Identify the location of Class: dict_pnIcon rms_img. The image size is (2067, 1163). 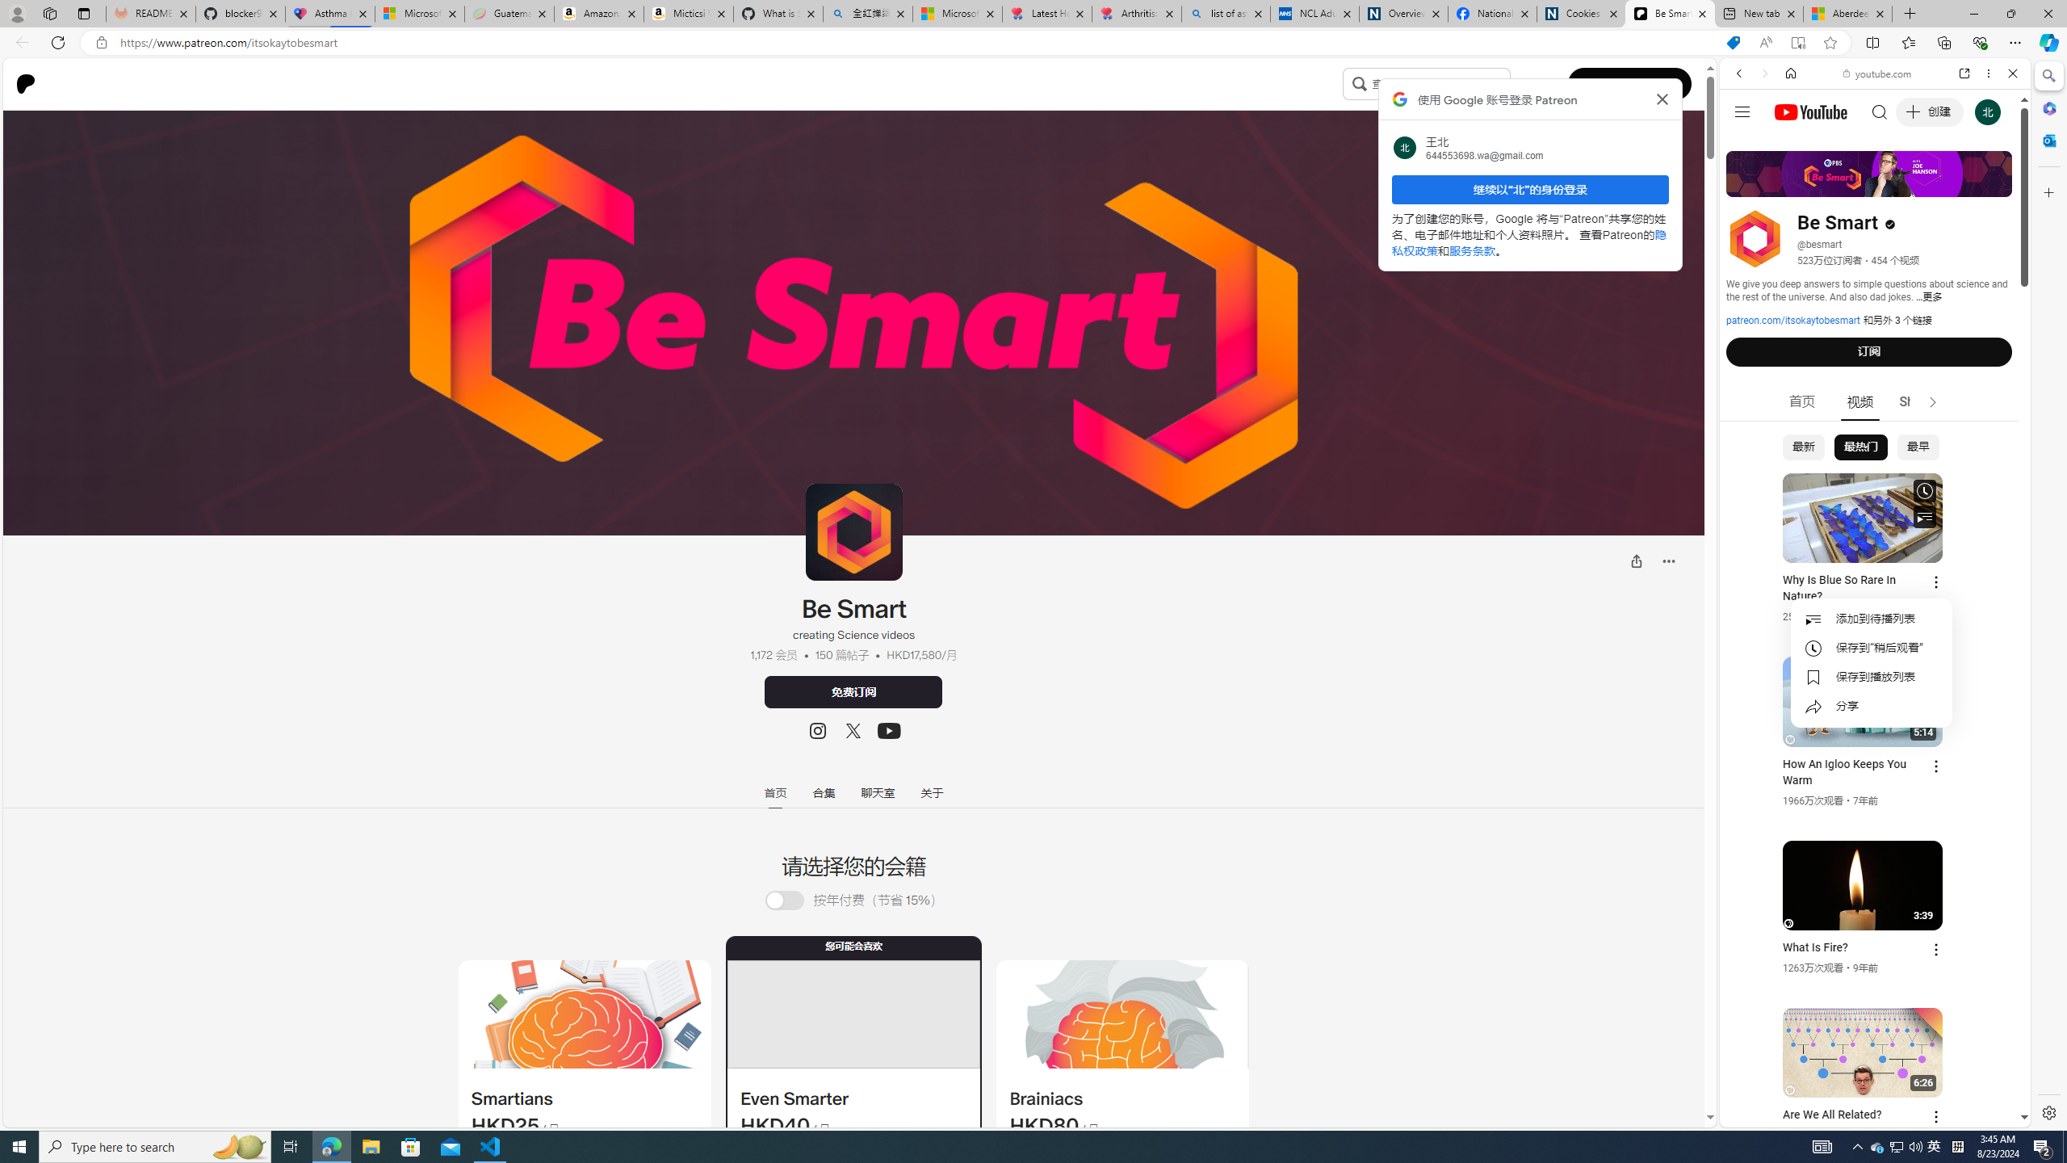
(1863, 1115).